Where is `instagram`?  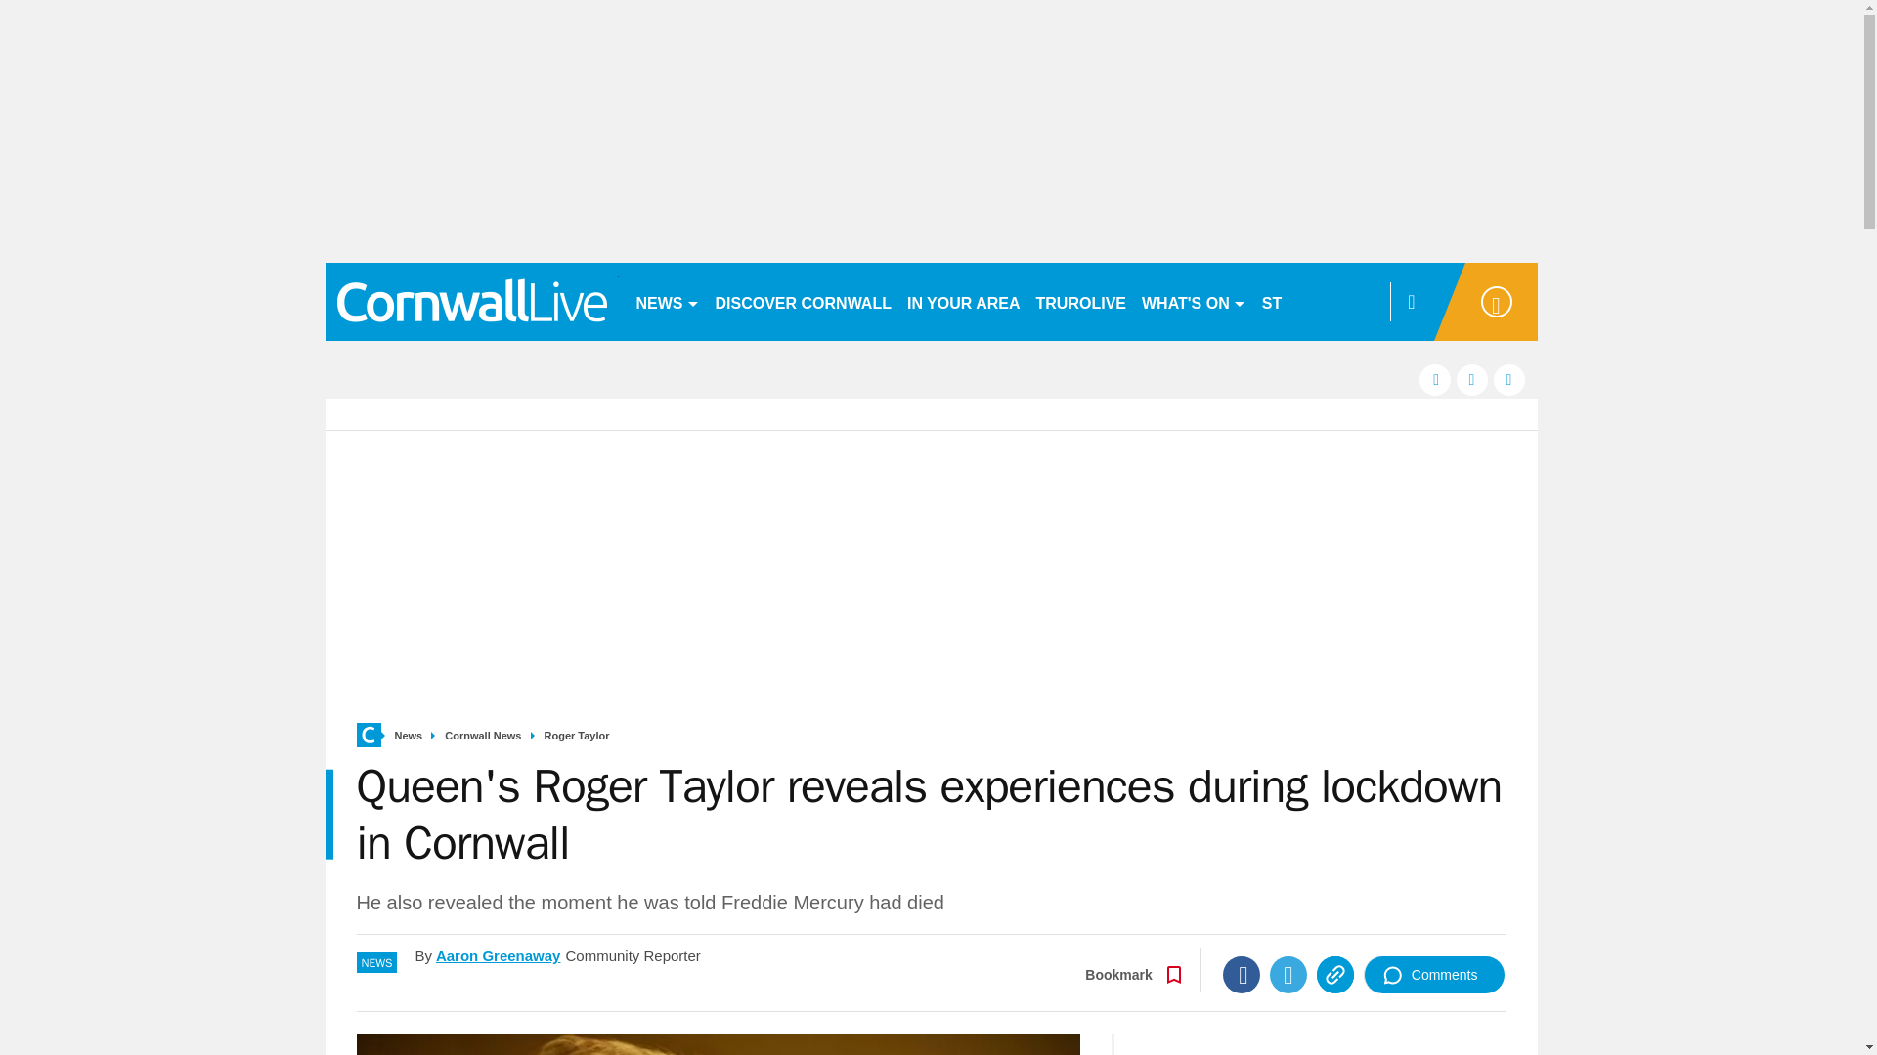
instagram is located at coordinates (1509, 379).